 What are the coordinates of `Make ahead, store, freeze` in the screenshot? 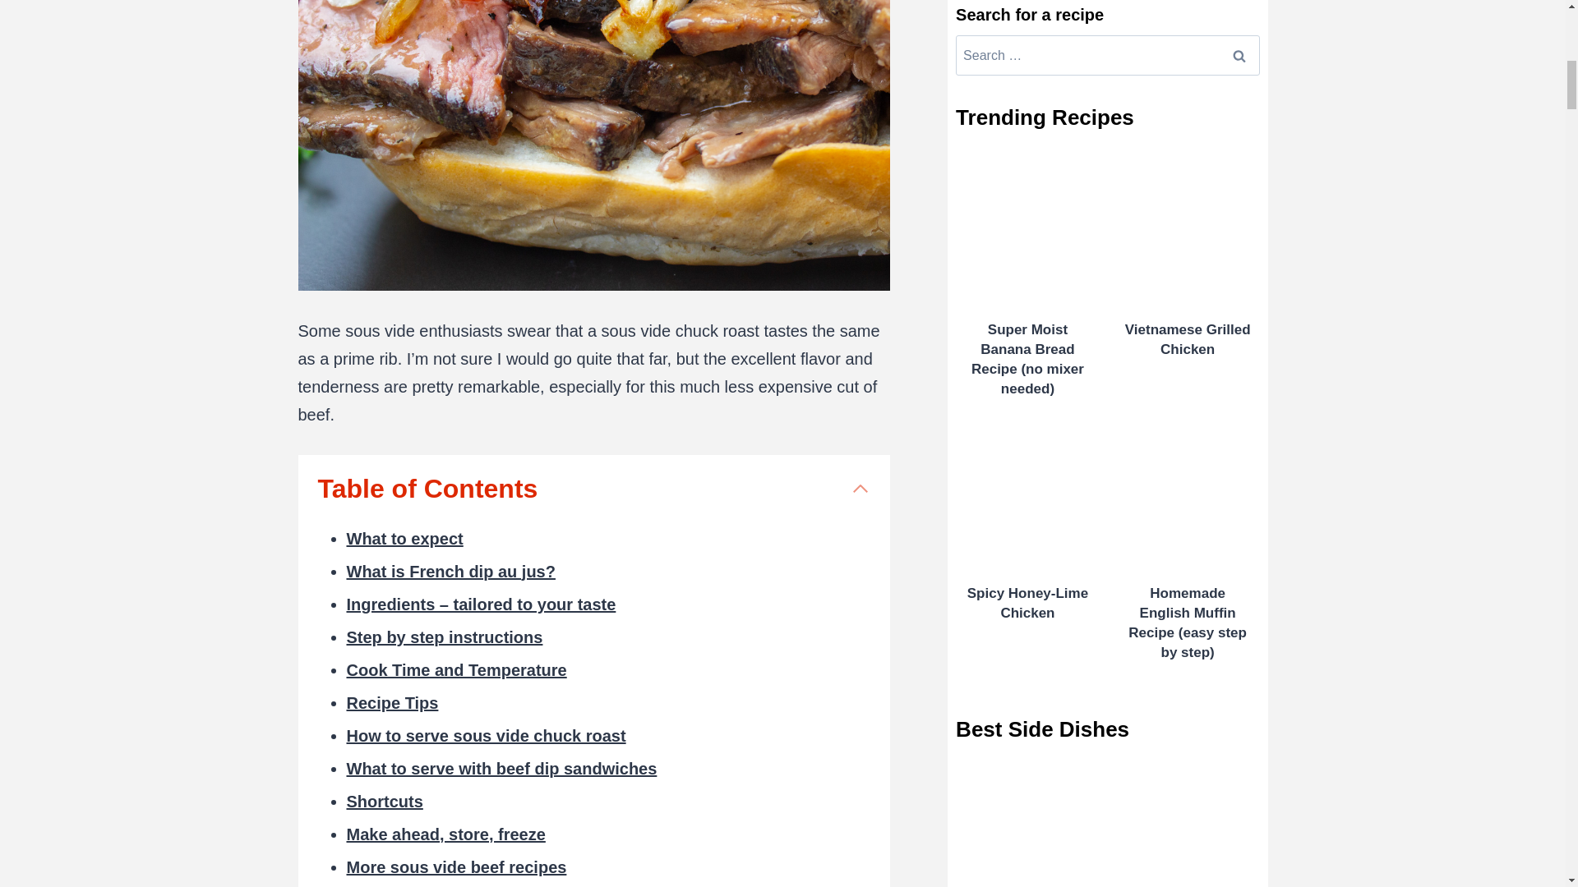 It's located at (446, 834).